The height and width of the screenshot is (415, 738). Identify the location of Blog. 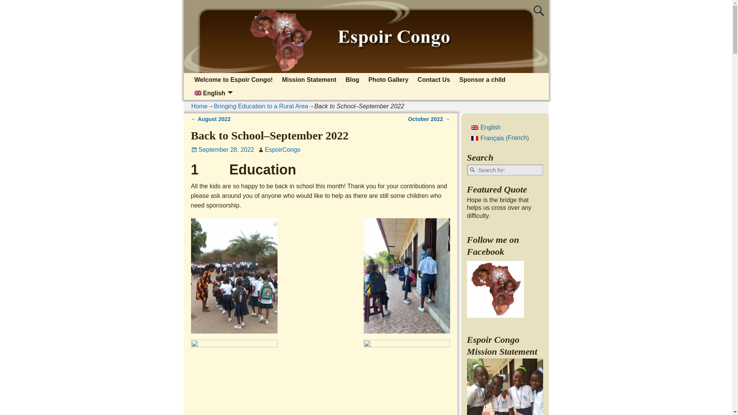
(352, 80).